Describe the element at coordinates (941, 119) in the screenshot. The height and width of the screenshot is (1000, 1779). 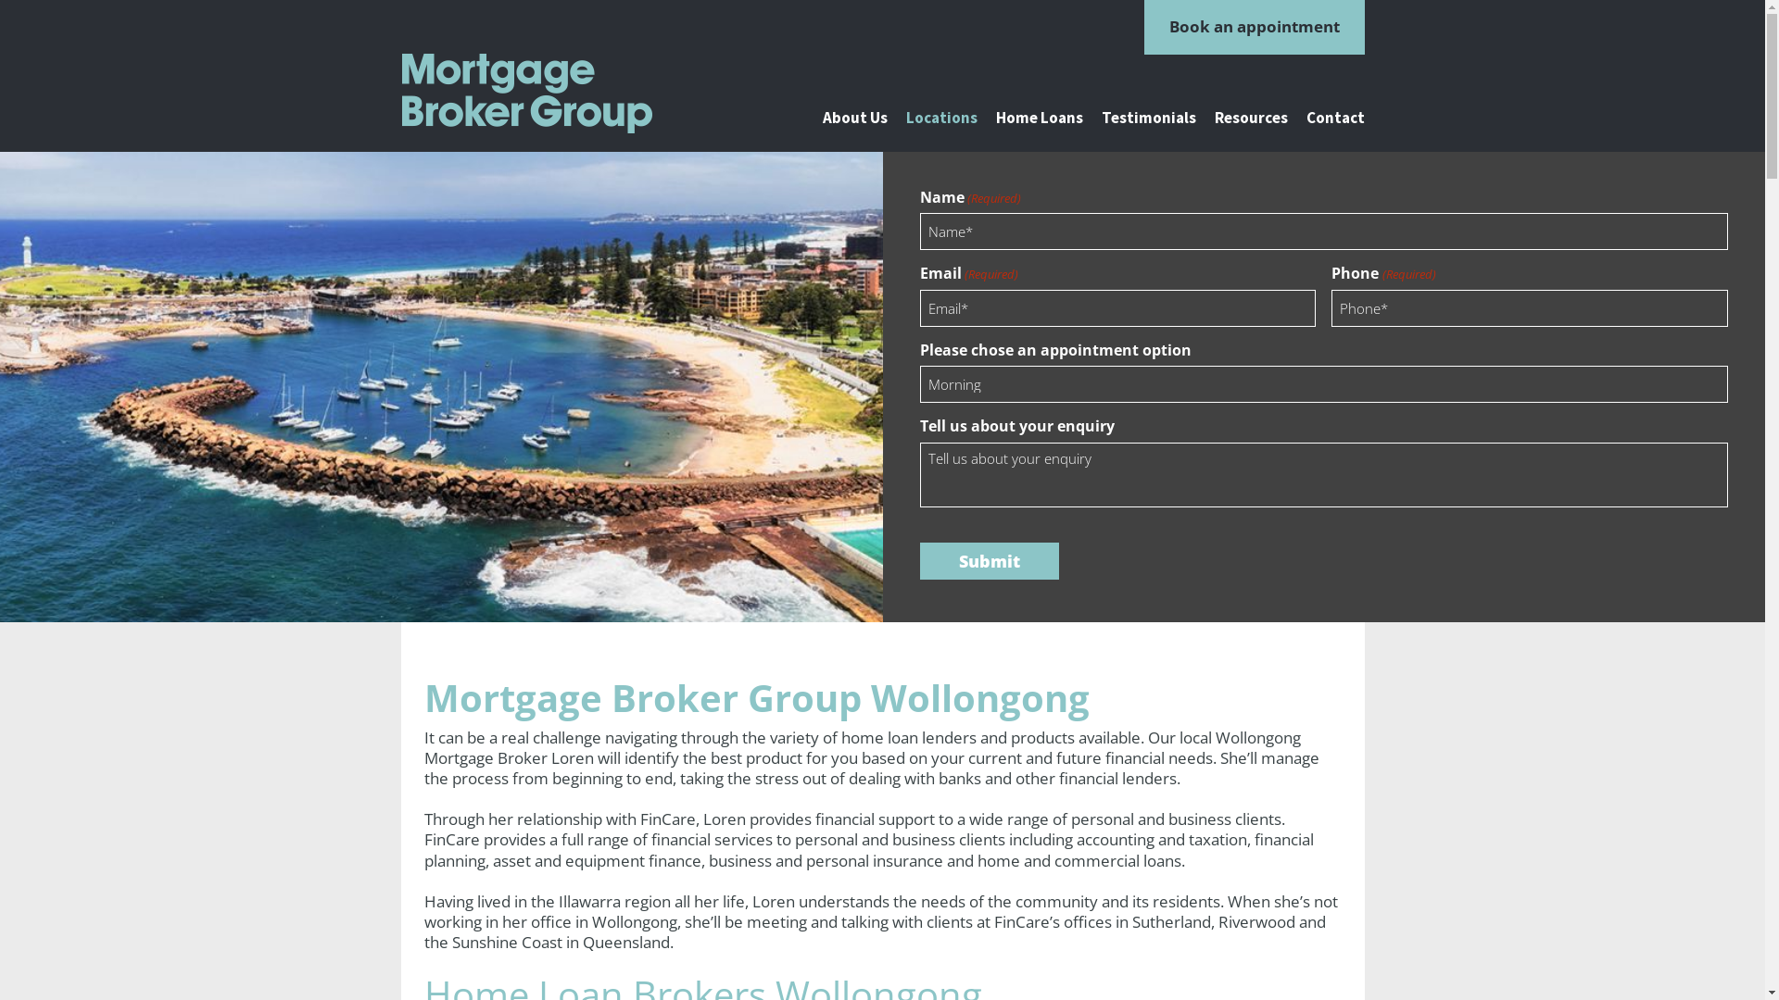
I see `Locations` at that location.